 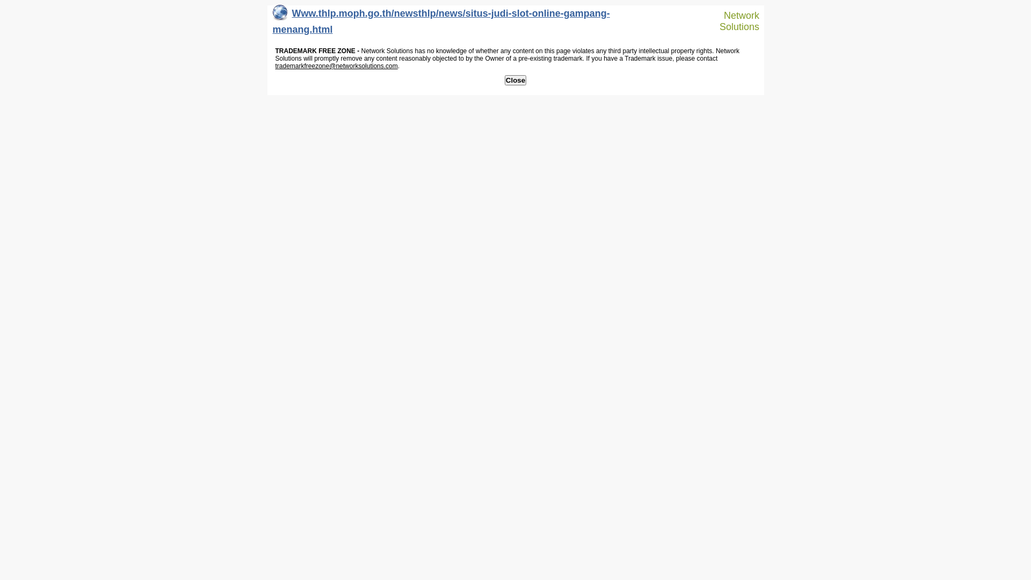 I want to click on Close, so click(x=515, y=81).